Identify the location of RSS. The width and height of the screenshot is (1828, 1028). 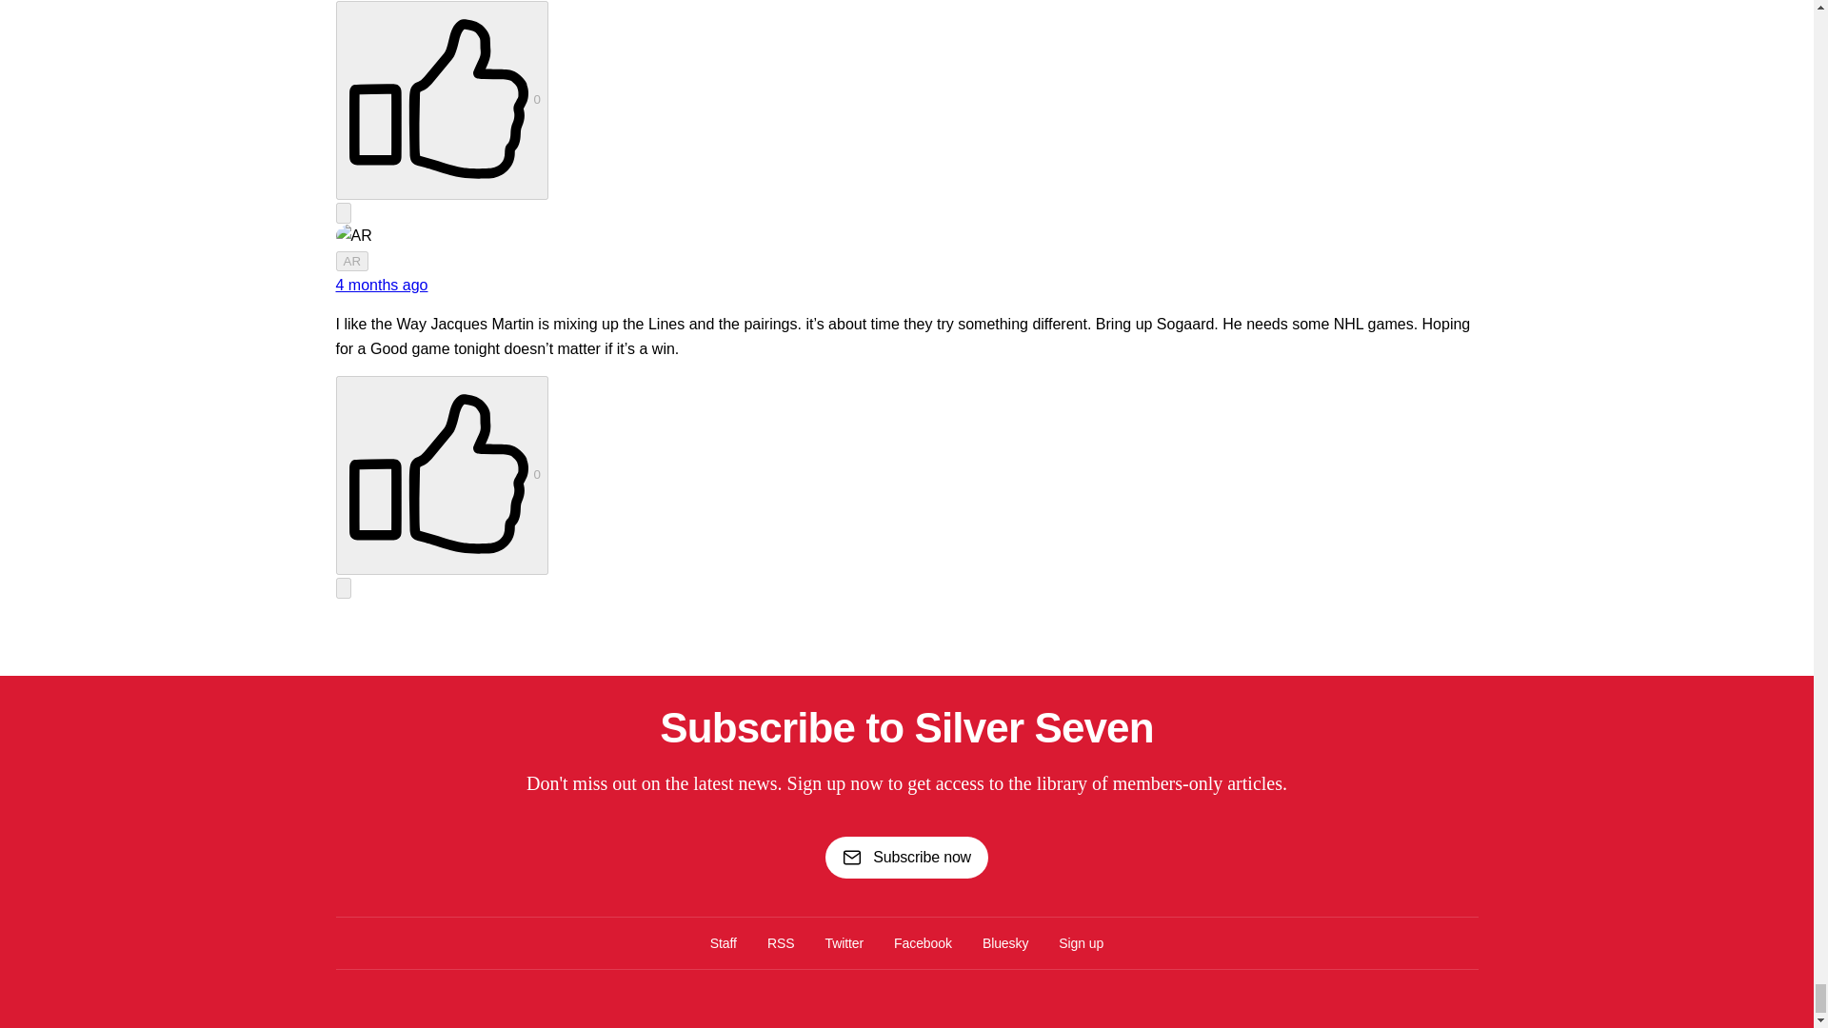
(781, 942).